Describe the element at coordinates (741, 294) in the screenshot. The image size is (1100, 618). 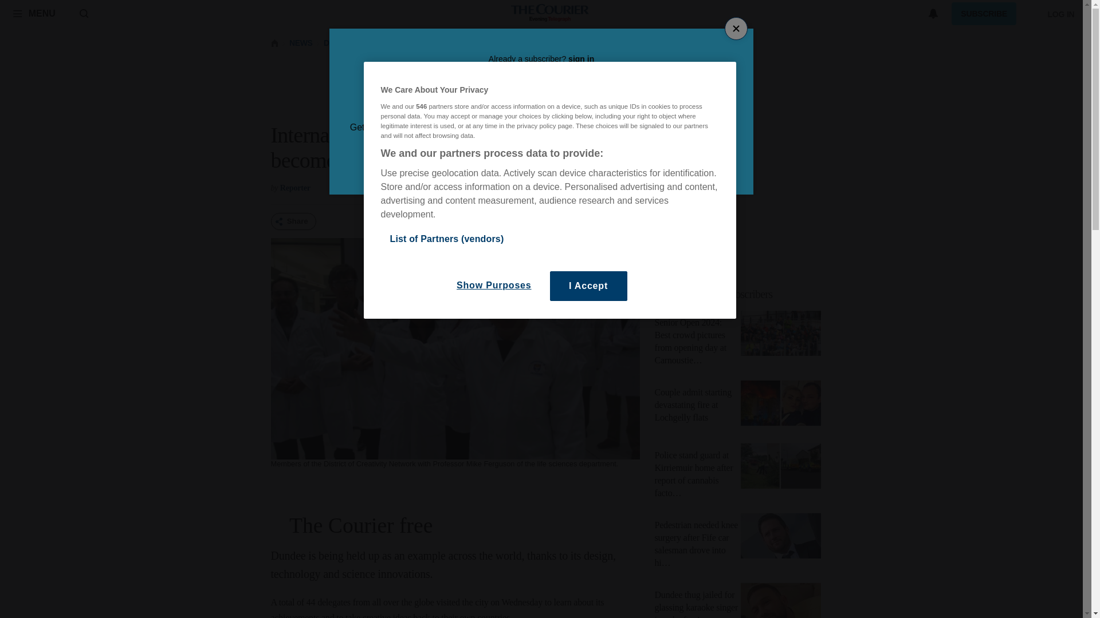
I see `Exclusive to our subscribers` at that location.